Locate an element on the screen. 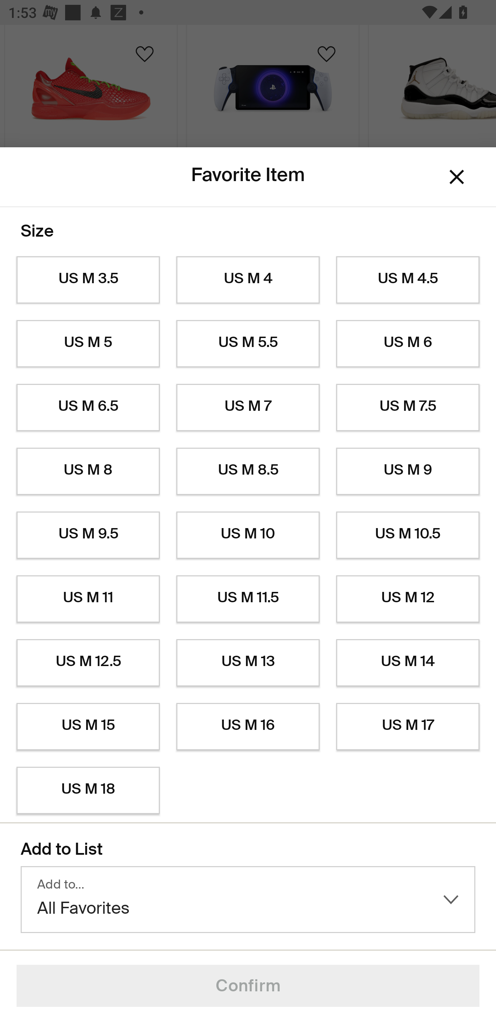  US M 11 is located at coordinates (88, 599).